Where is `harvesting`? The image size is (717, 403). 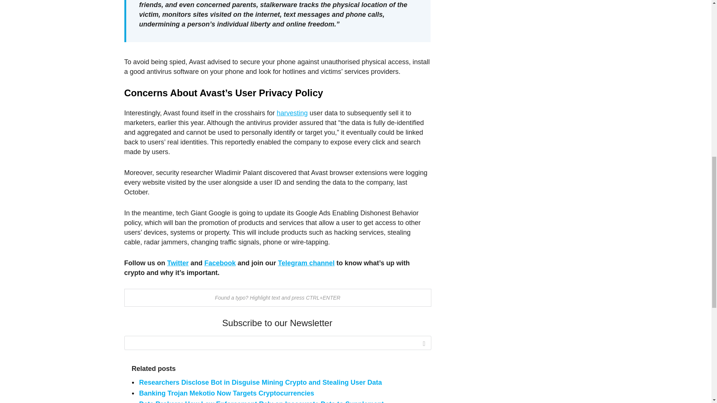 harvesting is located at coordinates (292, 113).